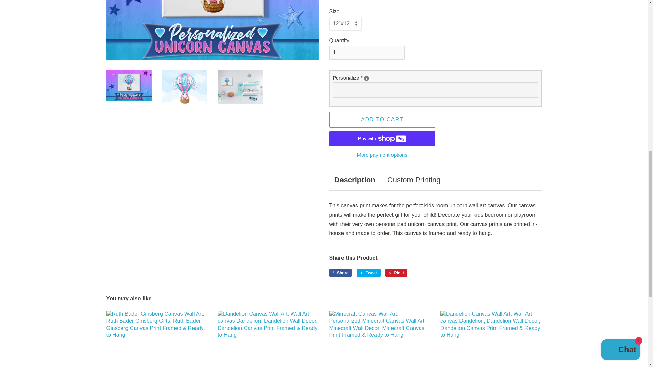 The width and height of the screenshot is (653, 367). Describe the element at coordinates (340, 273) in the screenshot. I see `Share on Facebook` at that location.